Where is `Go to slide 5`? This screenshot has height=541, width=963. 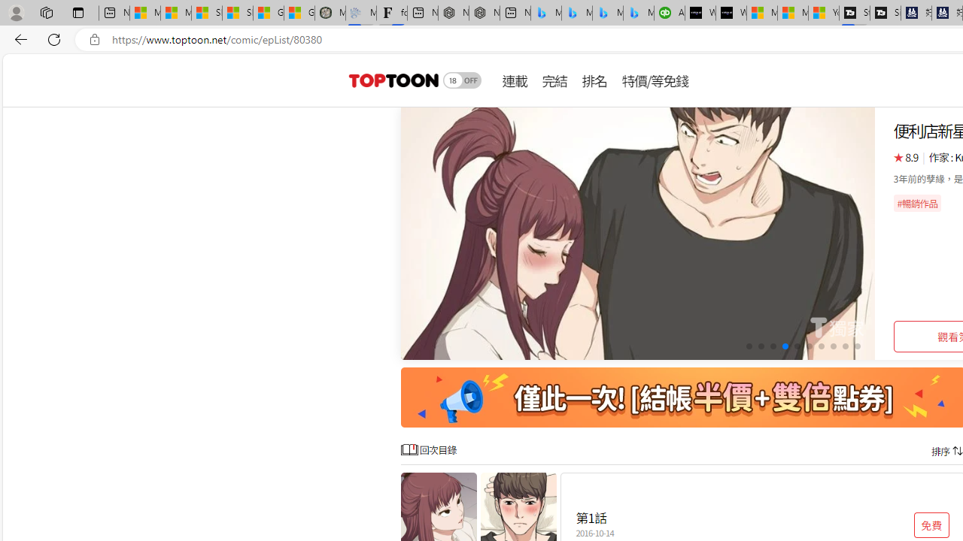
Go to slide 5 is located at coordinates (796, 346).